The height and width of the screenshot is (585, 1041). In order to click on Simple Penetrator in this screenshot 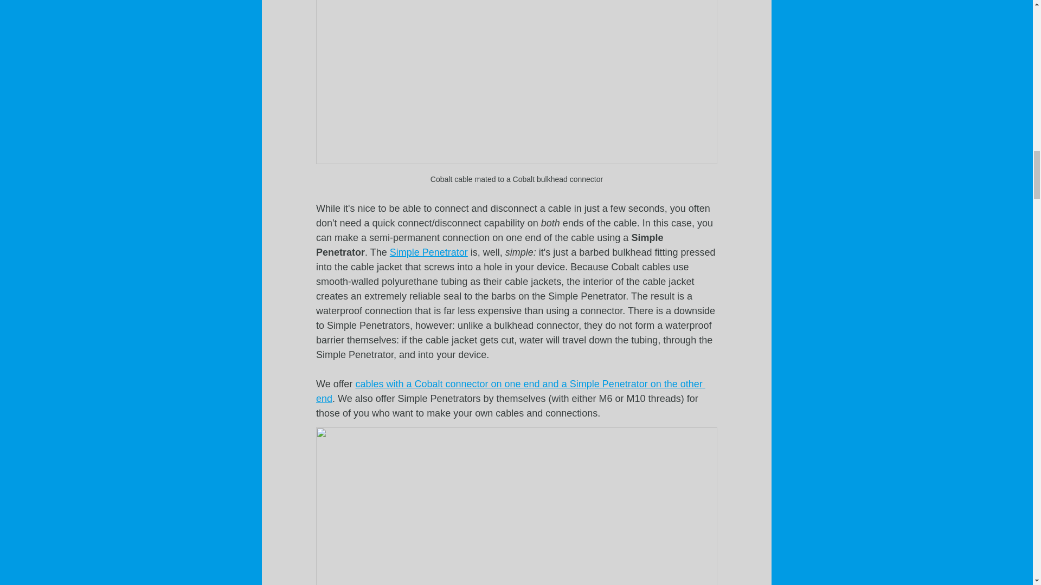, I will do `click(428, 252)`.